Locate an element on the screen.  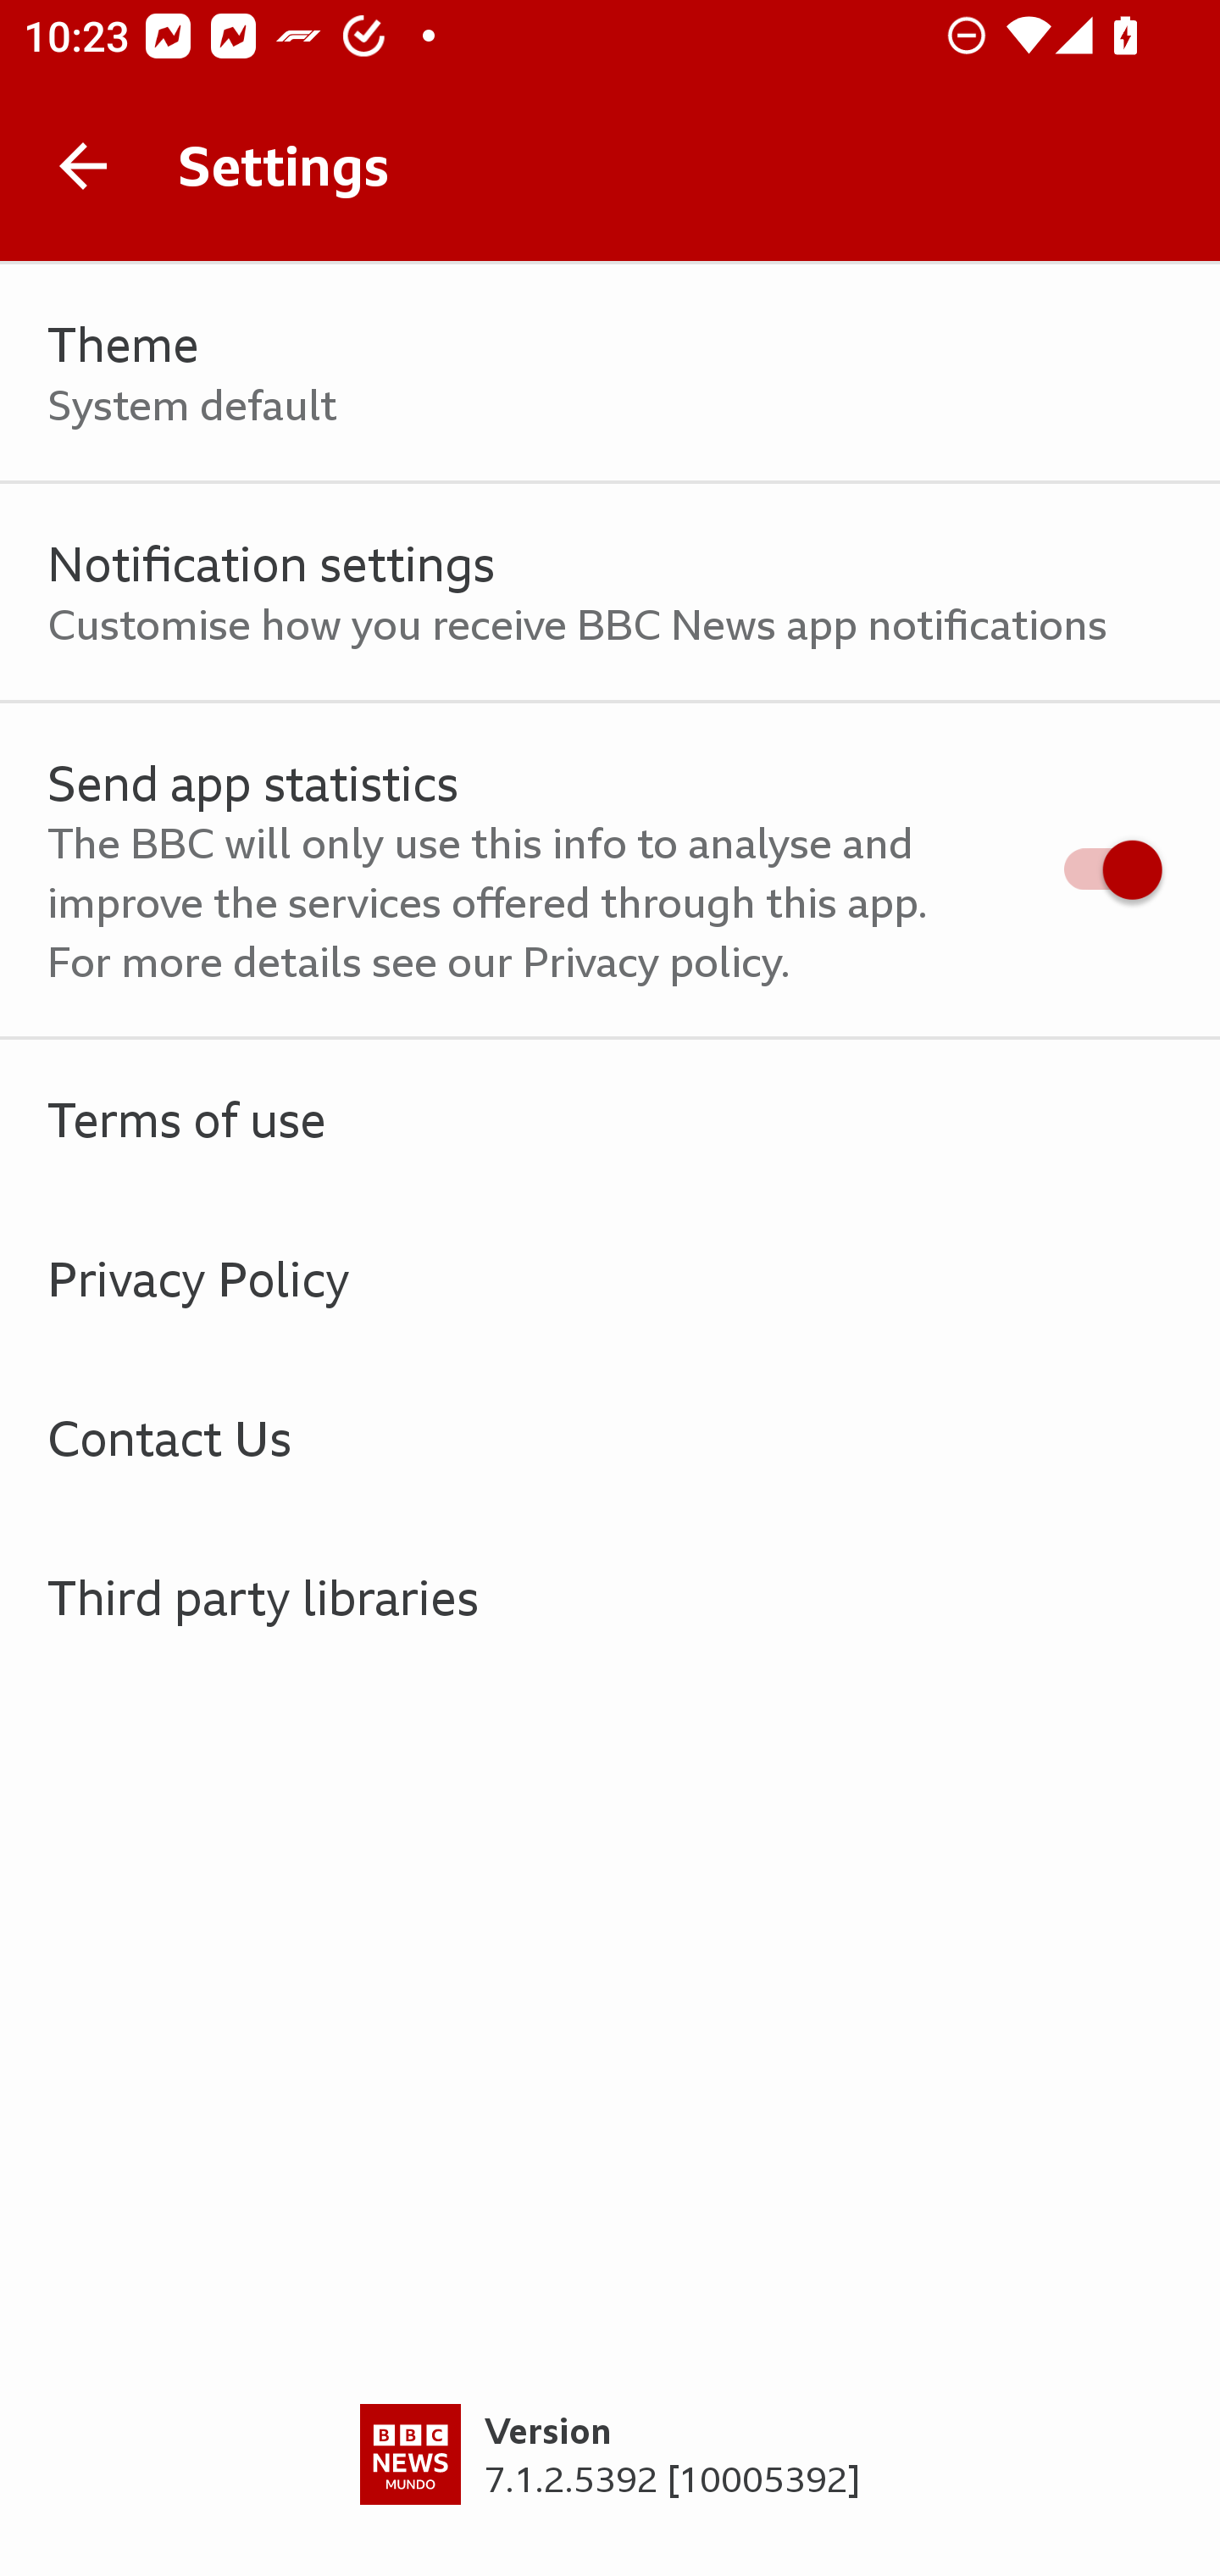
Third party libraries is located at coordinates (610, 1596).